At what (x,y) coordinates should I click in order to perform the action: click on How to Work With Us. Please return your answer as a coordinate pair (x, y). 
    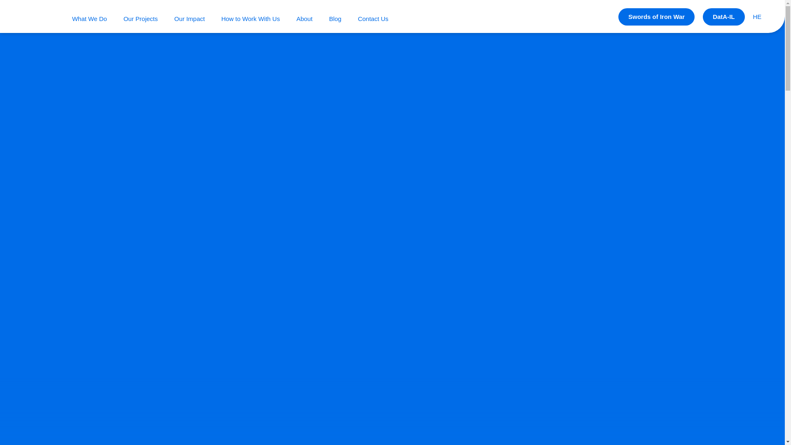
    Looking at the image, I should click on (250, 18).